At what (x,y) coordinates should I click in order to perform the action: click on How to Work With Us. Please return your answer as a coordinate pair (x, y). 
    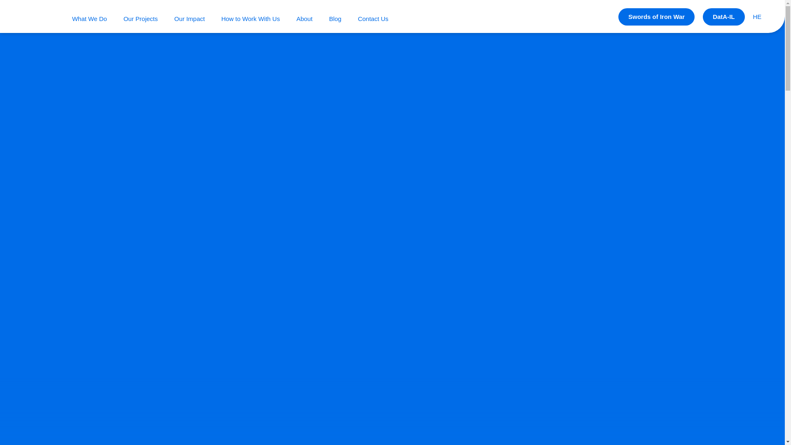
    Looking at the image, I should click on (250, 18).